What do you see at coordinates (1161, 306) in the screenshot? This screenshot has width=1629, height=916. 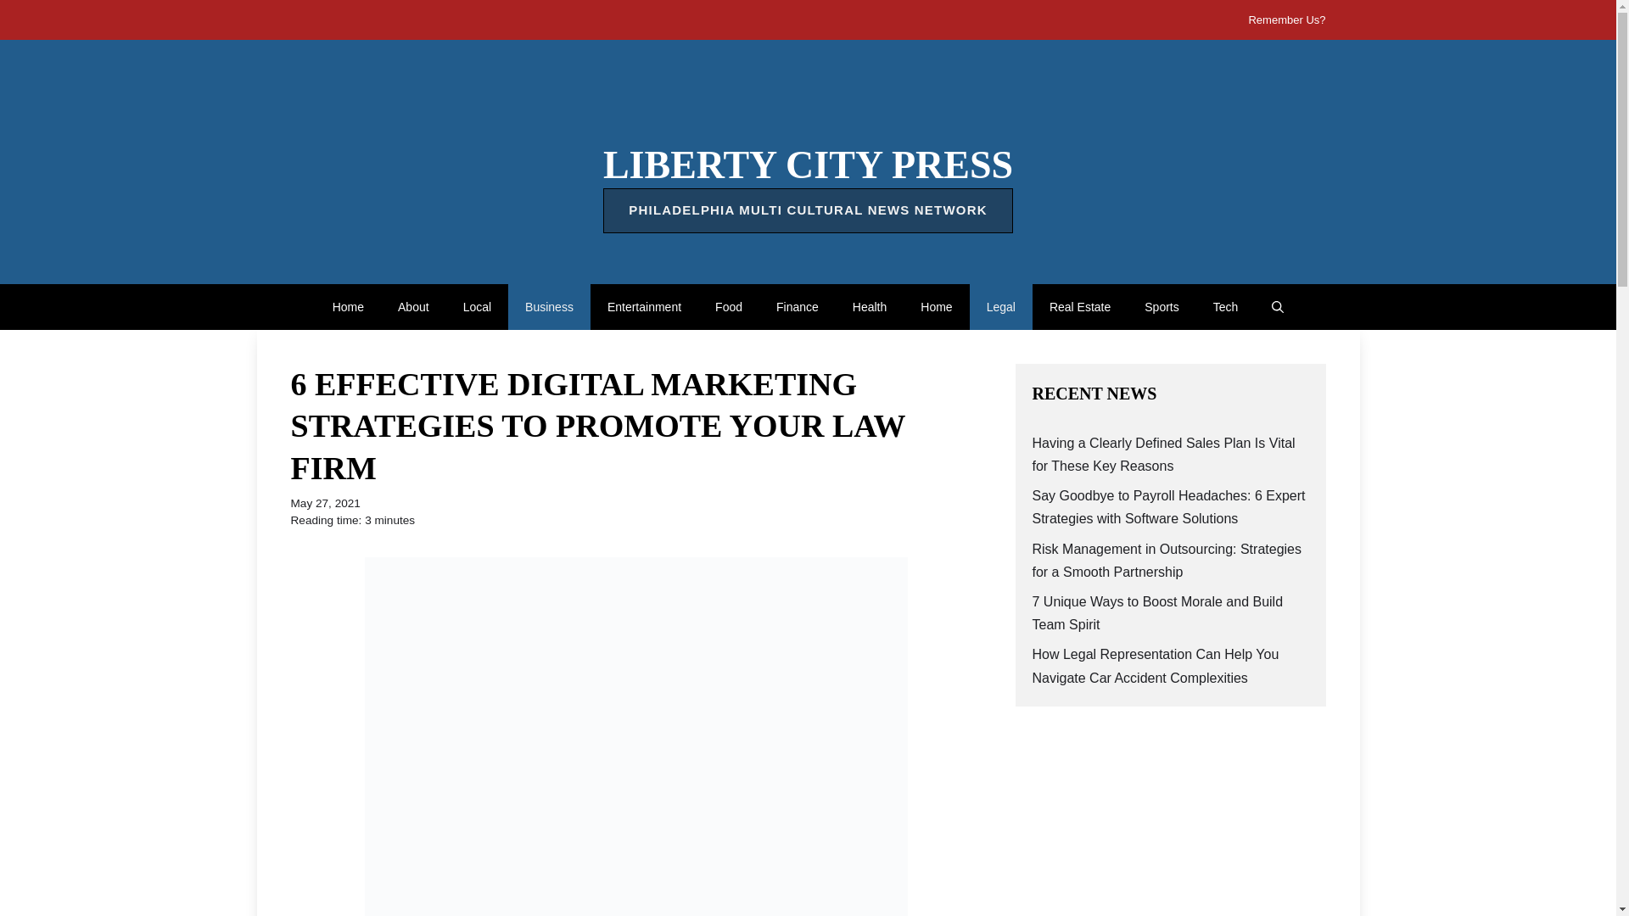 I see `Sports` at bounding box center [1161, 306].